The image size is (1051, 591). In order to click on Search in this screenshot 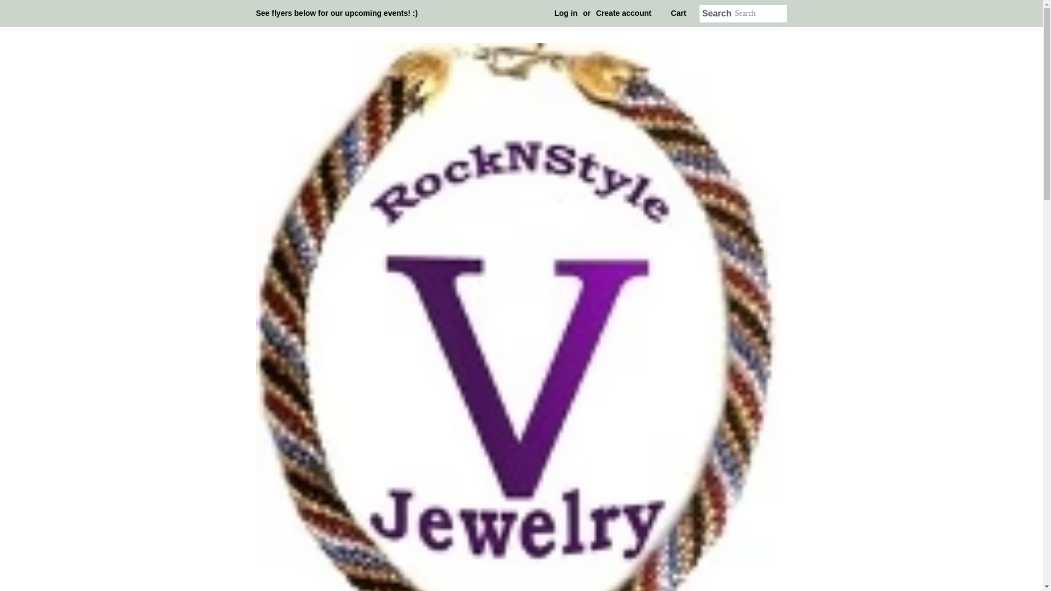, I will do `click(717, 14)`.